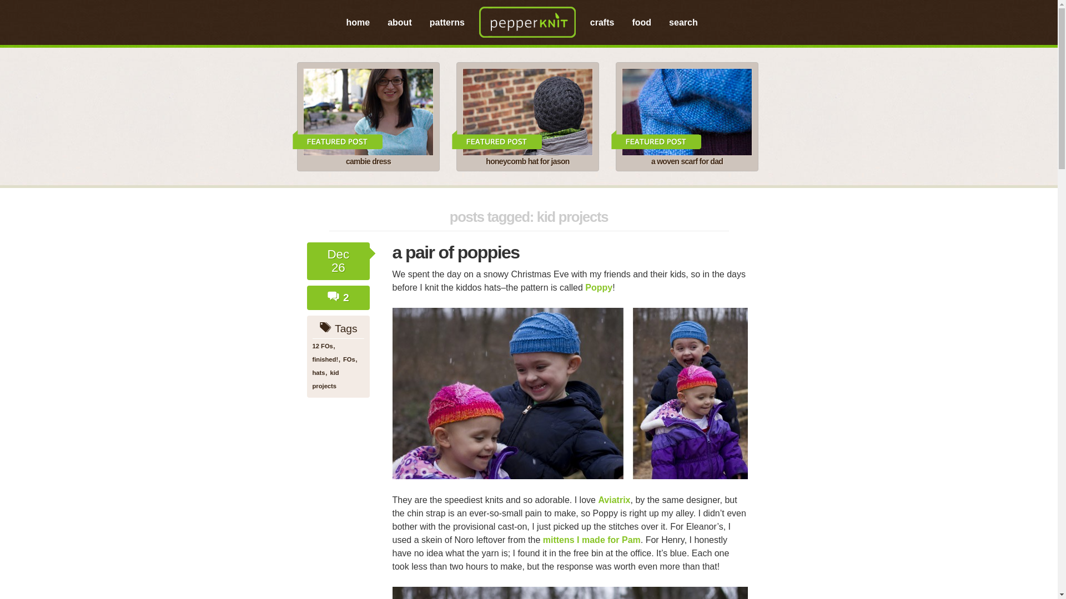 This screenshot has width=1066, height=599. Describe the element at coordinates (400, 23) in the screenshot. I see `about` at that location.